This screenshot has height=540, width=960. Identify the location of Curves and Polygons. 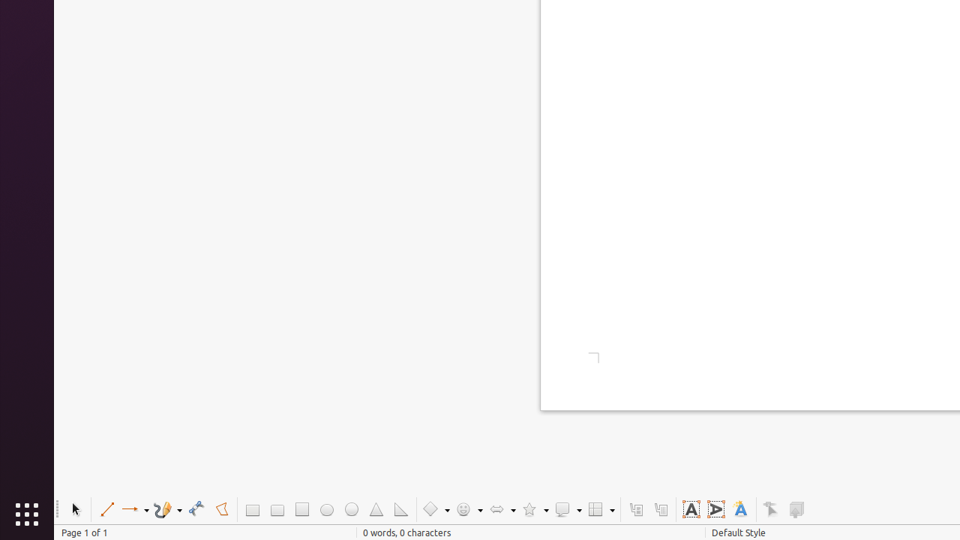
(168, 510).